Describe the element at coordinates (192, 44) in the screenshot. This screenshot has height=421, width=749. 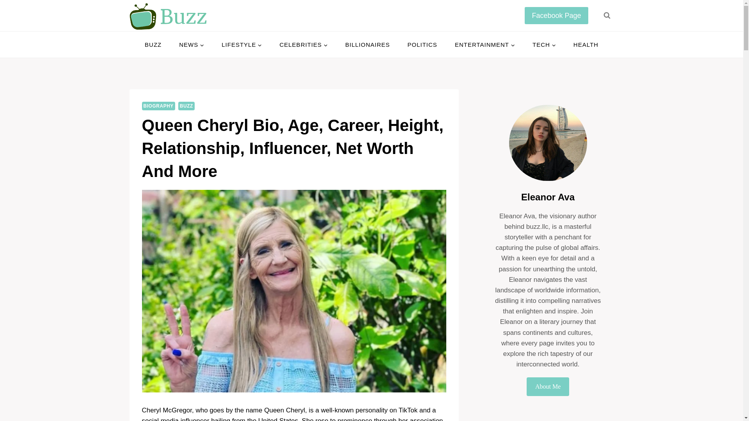
I see `NEWS` at that location.